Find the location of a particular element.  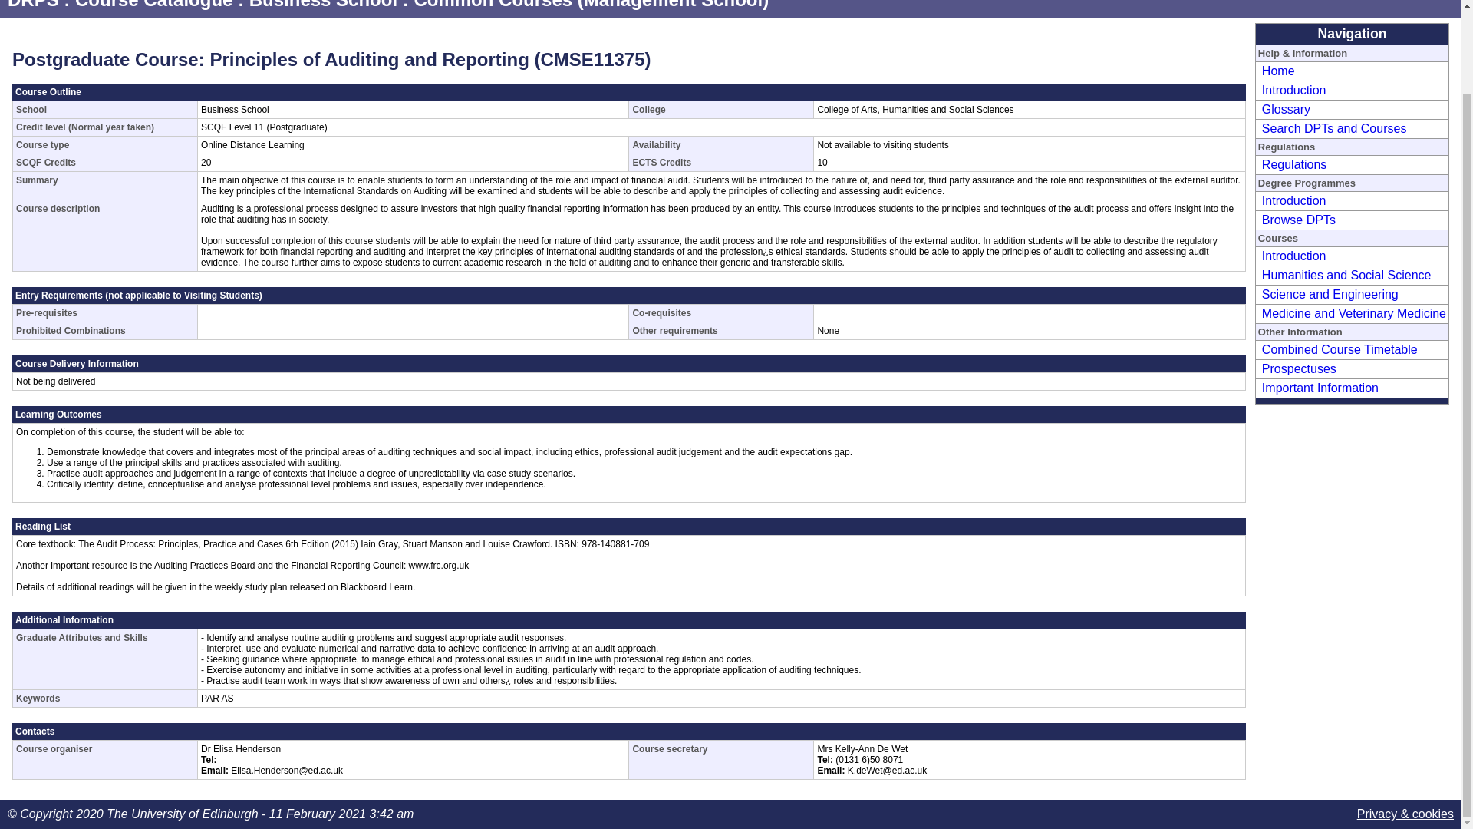

Home is located at coordinates (1276, 71).